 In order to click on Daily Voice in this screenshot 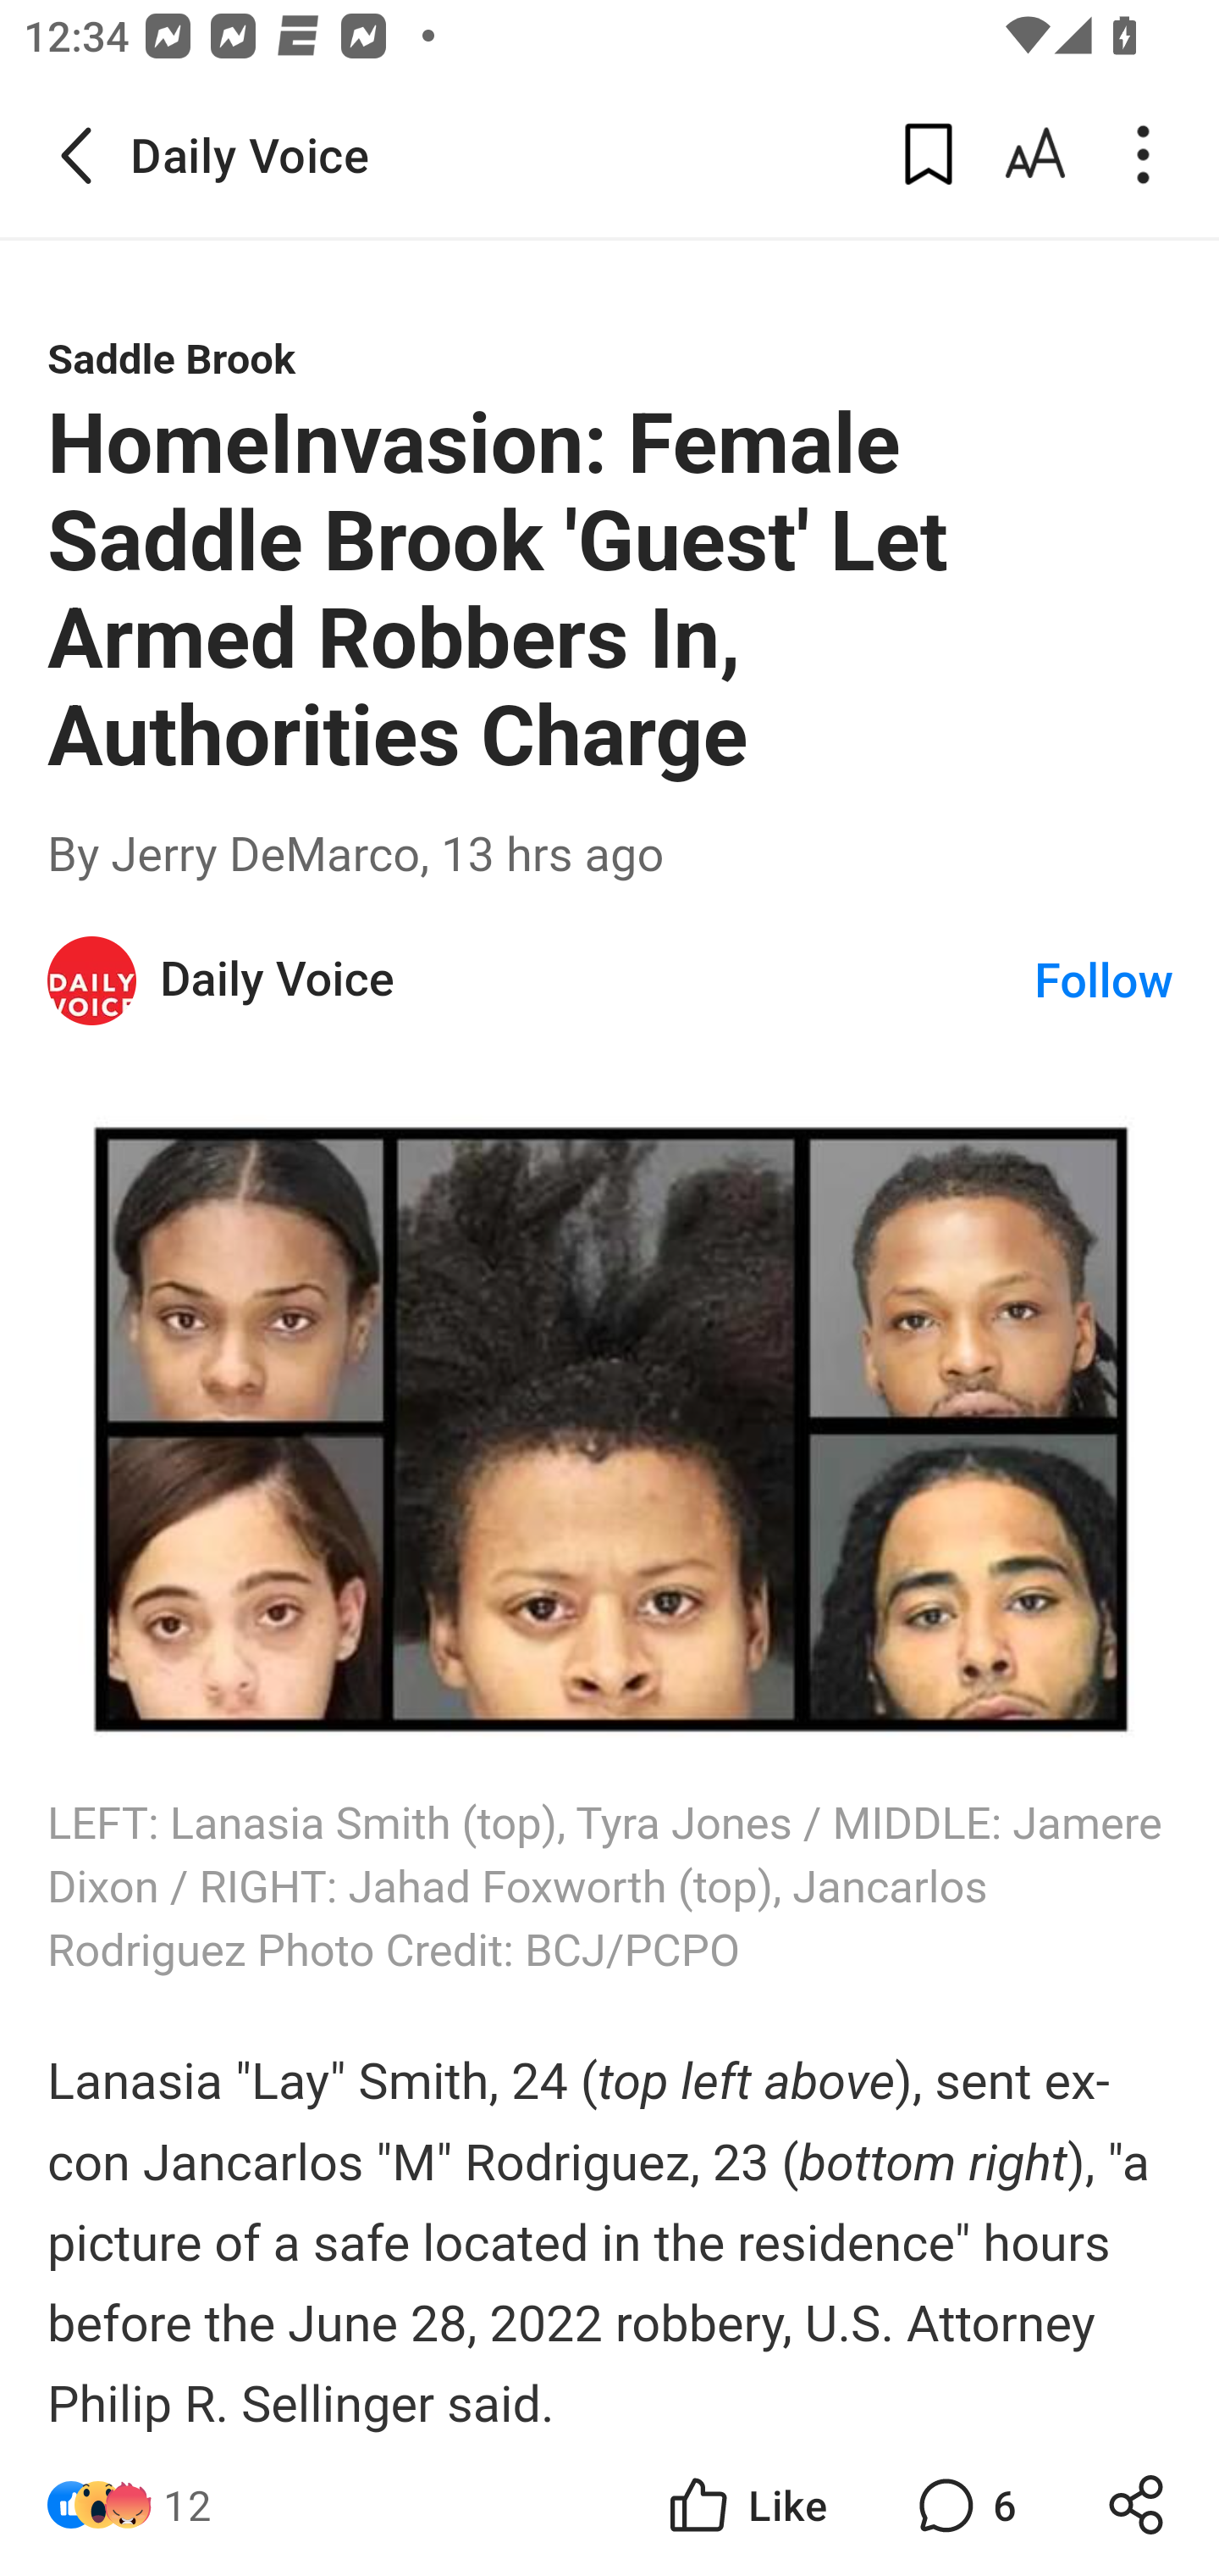, I will do `click(598, 980)`.